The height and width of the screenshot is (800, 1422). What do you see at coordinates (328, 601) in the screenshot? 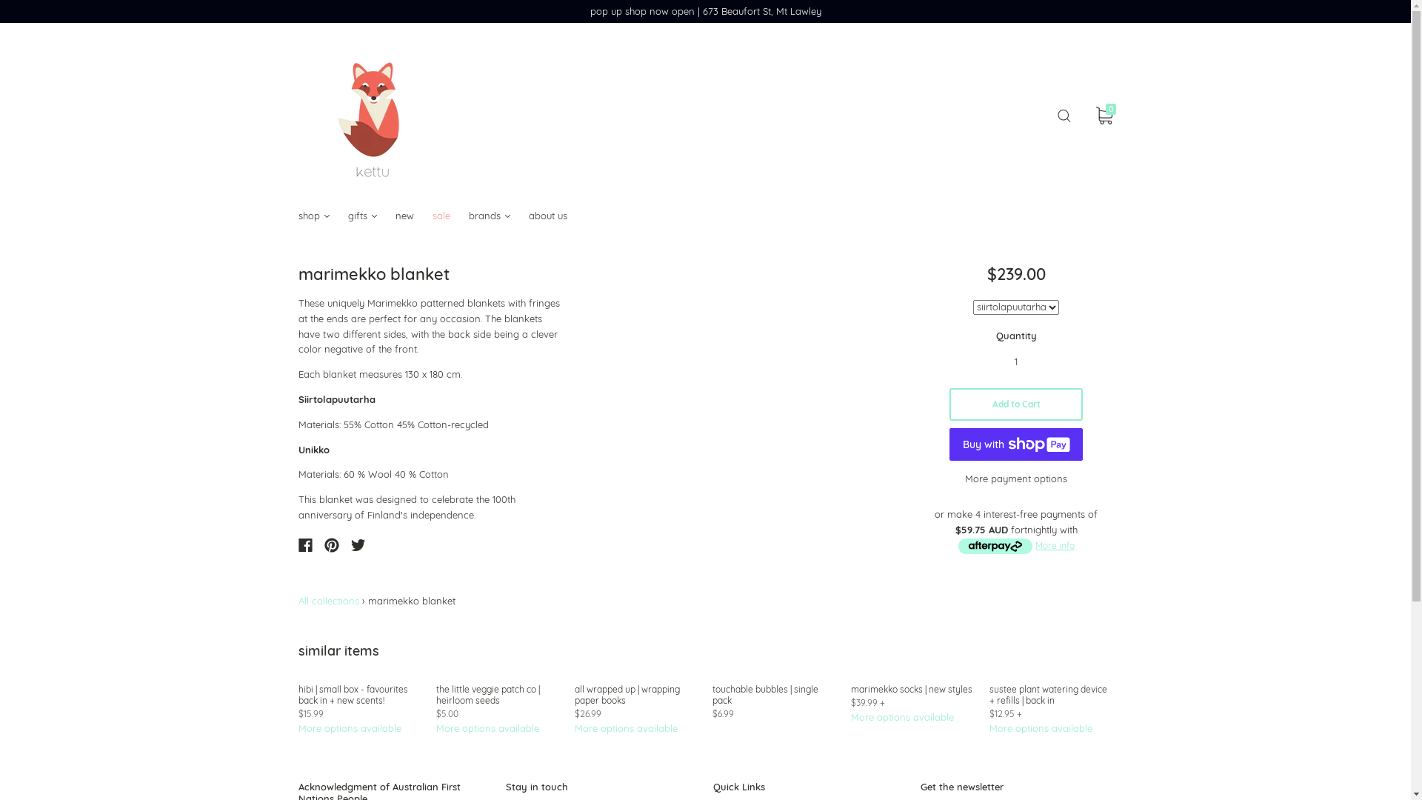
I see `All collections` at bounding box center [328, 601].